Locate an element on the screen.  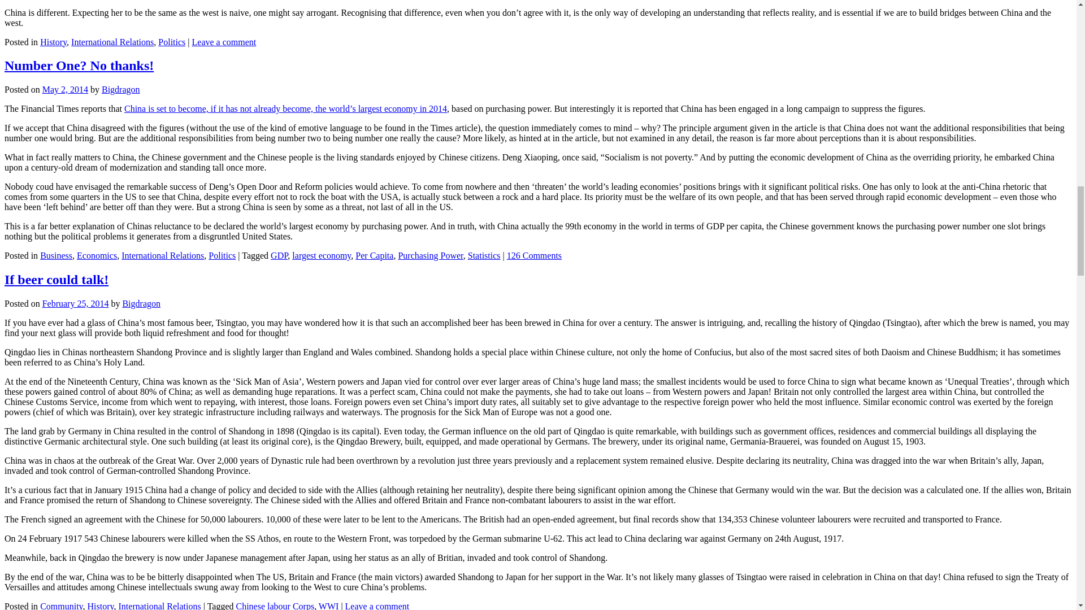
International Relations is located at coordinates (163, 255).